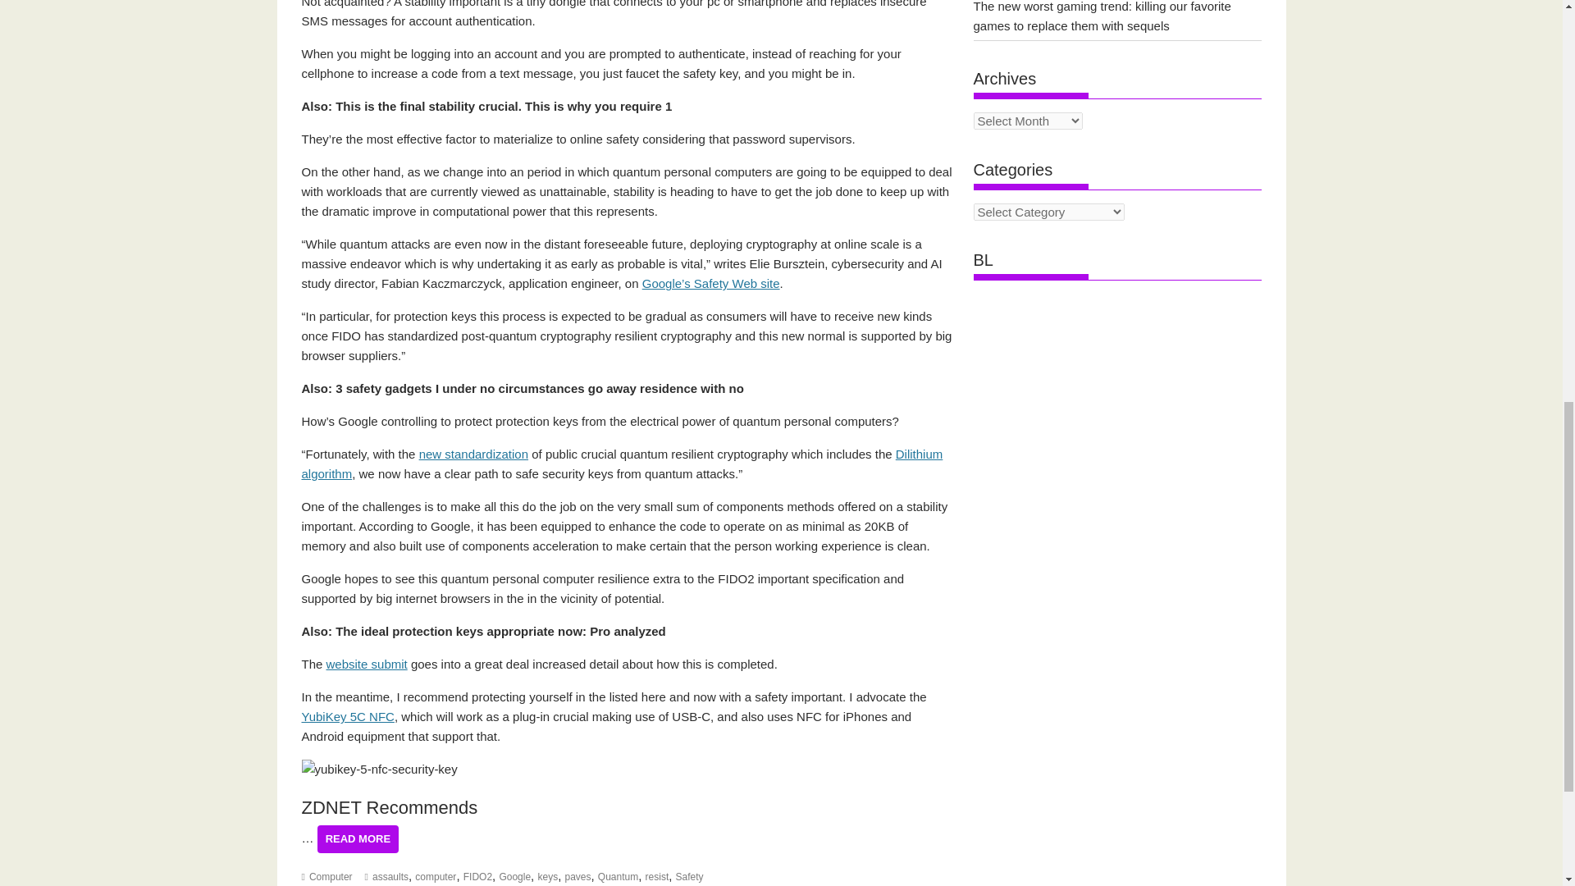  I want to click on assaults, so click(390, 876).